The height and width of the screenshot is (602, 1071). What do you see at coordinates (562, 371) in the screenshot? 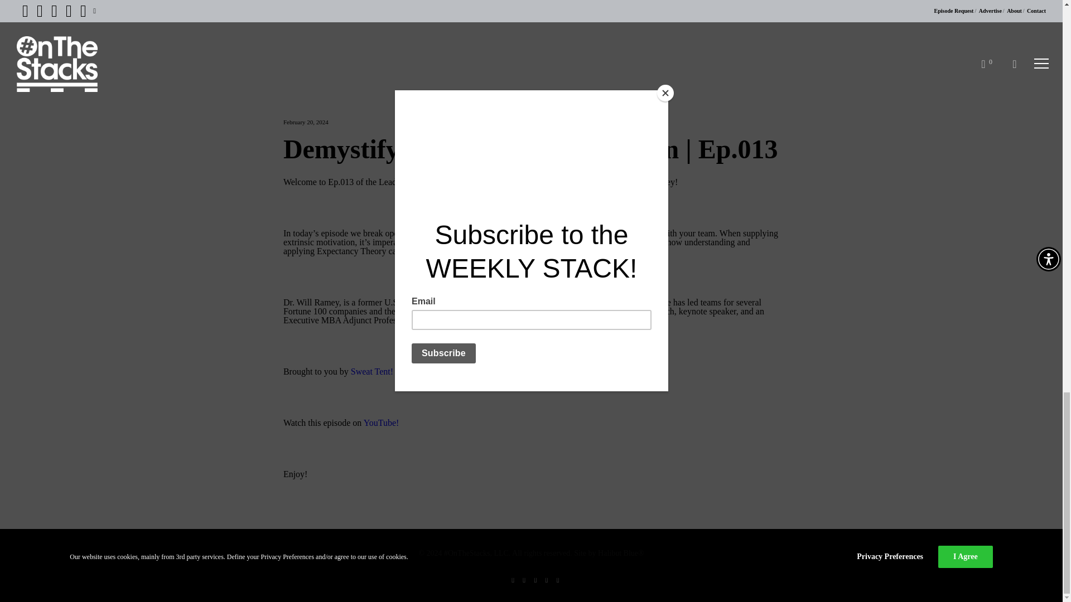
I see `SweatTent.com` at bounding box center [562, 371].